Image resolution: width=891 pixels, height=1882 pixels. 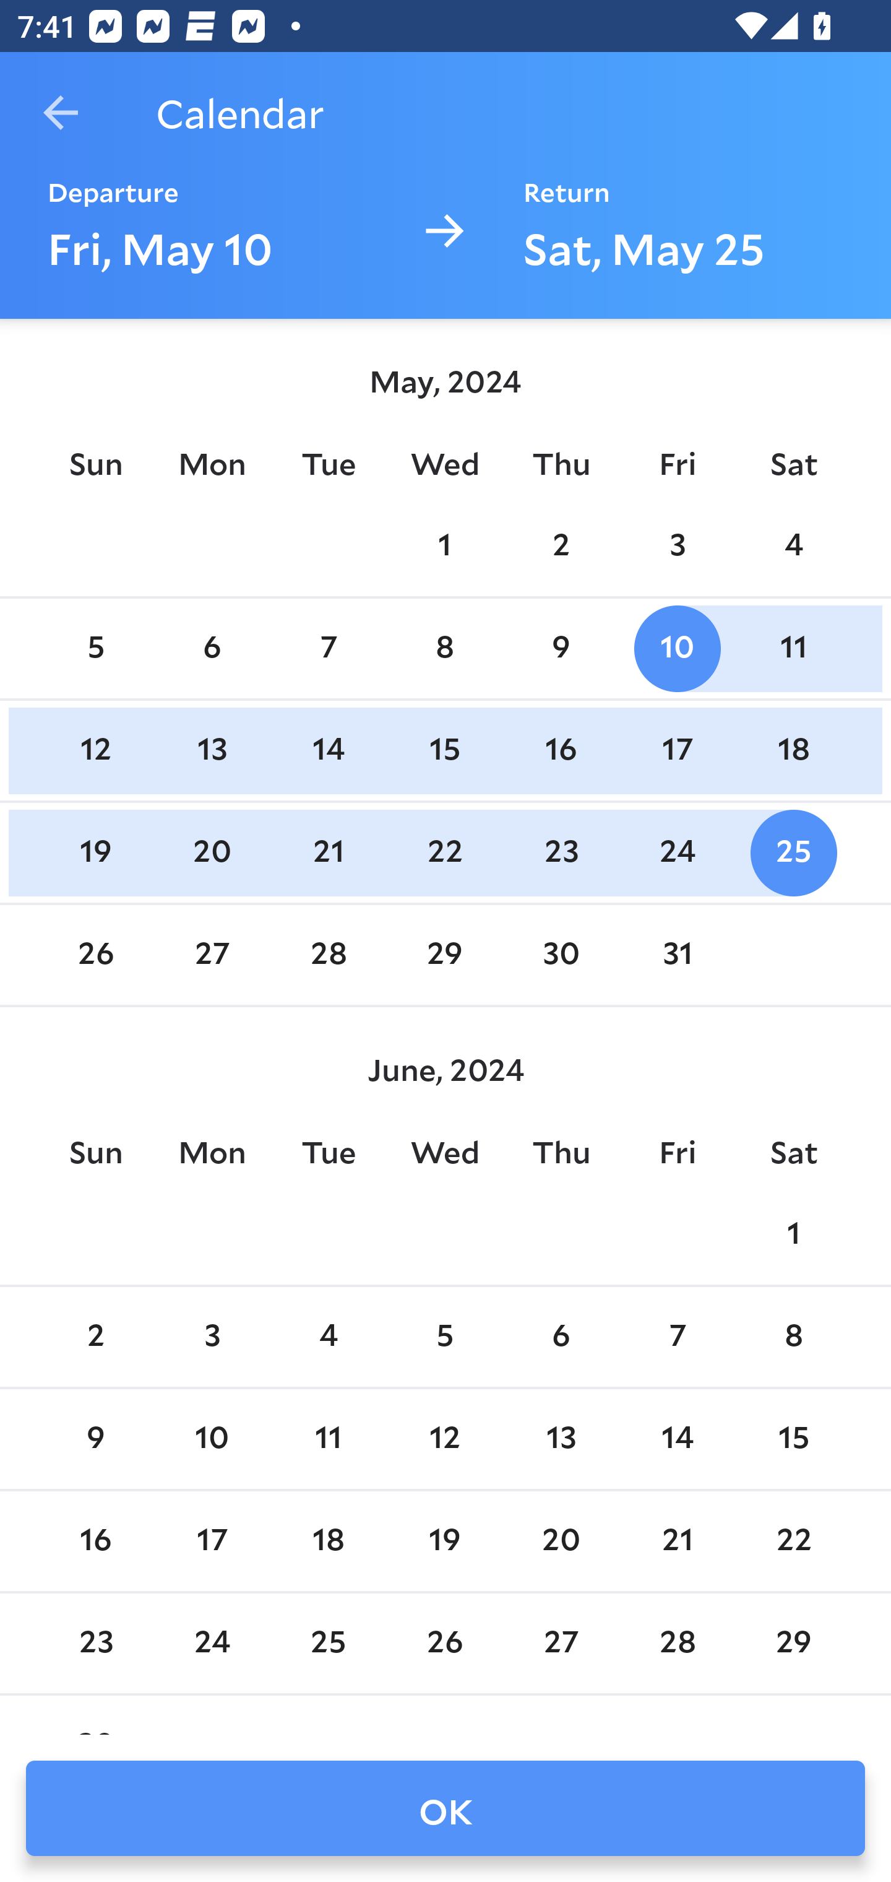 I want to click on 3, so click(x=677, y=545).